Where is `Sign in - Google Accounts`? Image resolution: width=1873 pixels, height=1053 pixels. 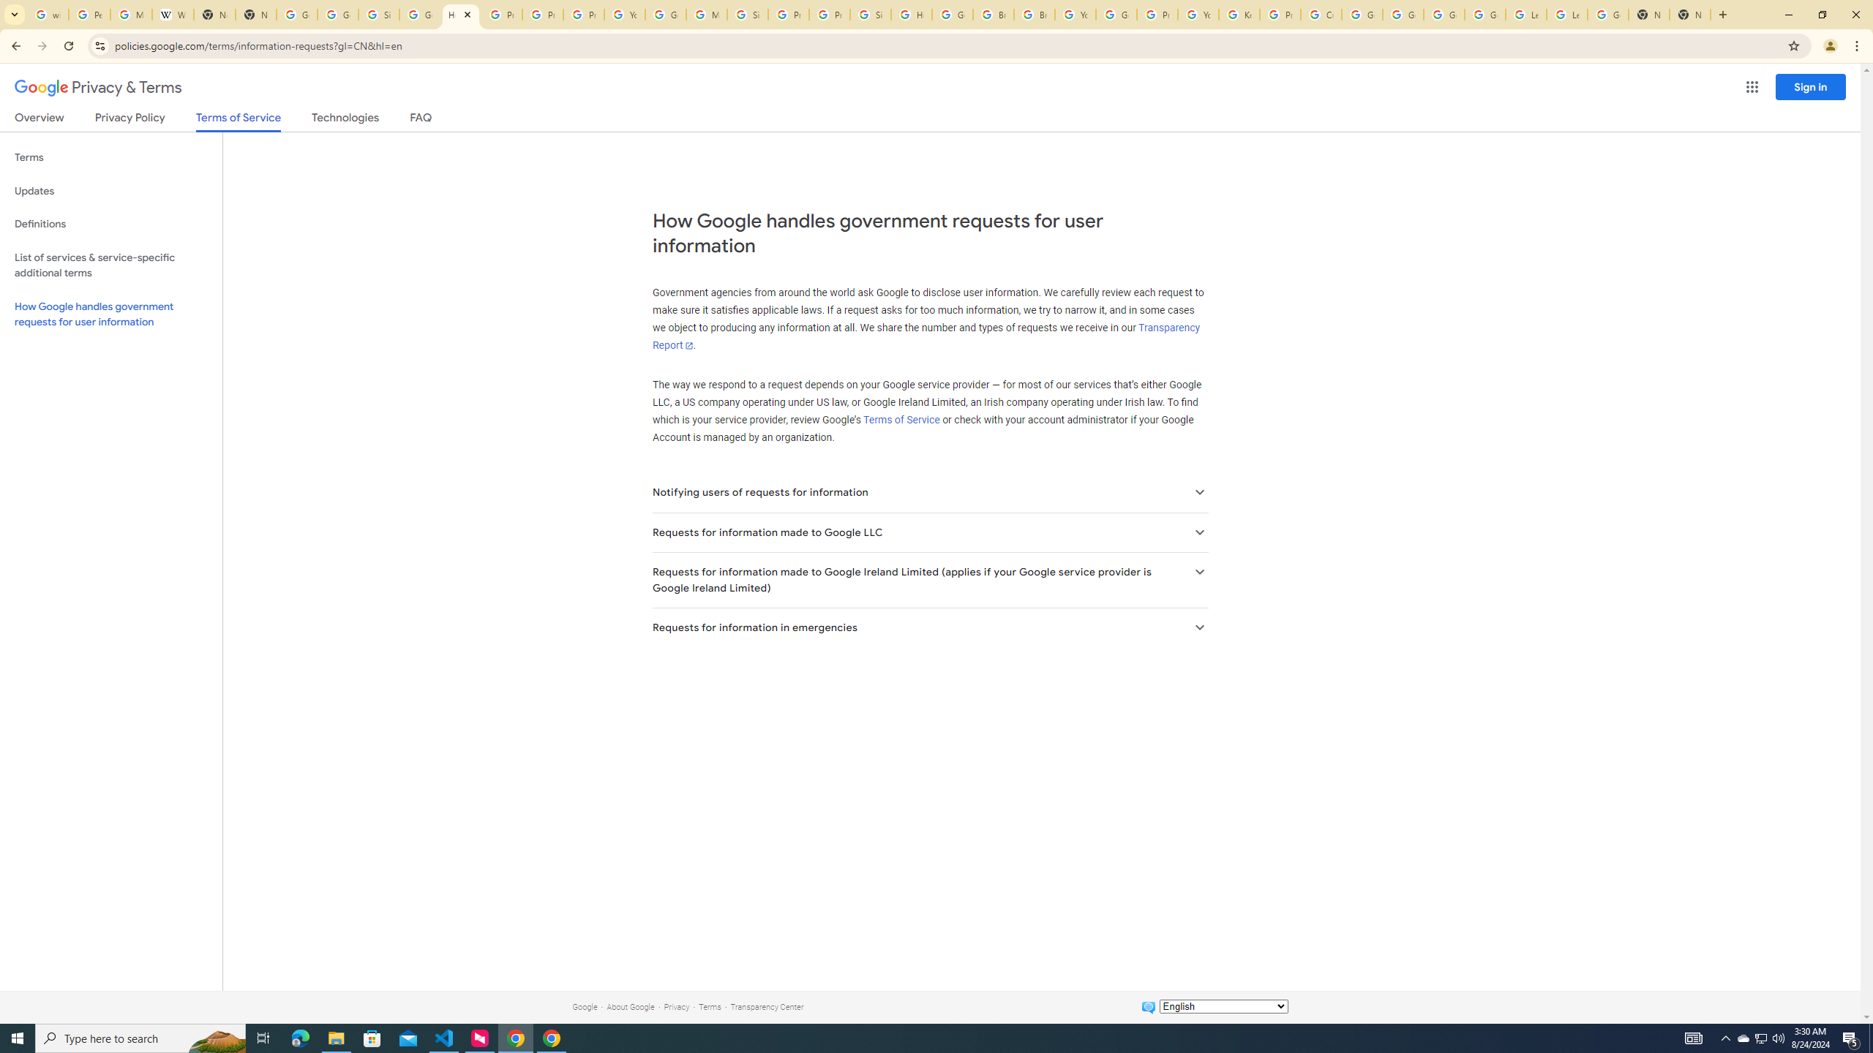
Sign in - Google Accounts is located at coordinates (748, 15).